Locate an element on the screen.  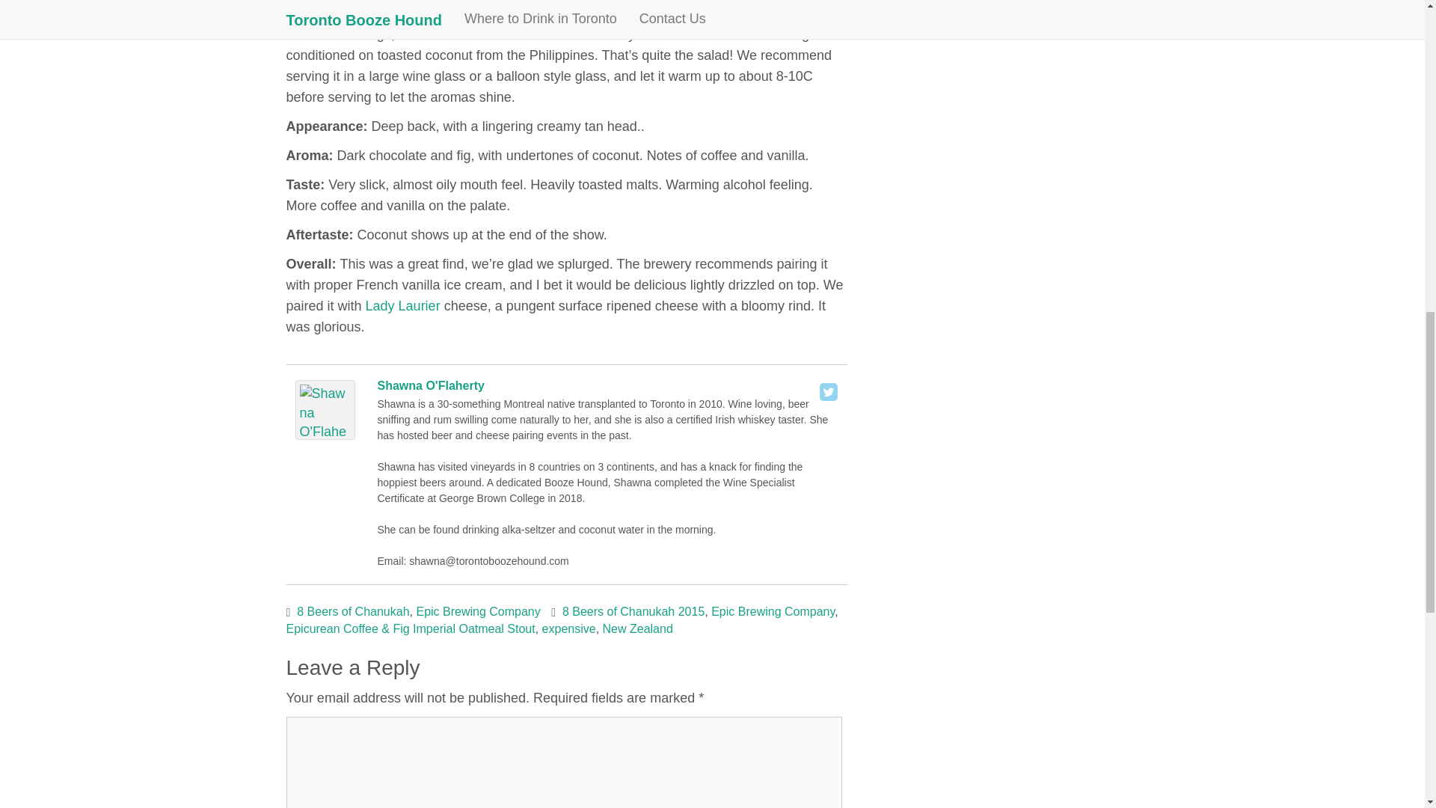
Shawna O'Flaherty is located at coordinates (430, 385).